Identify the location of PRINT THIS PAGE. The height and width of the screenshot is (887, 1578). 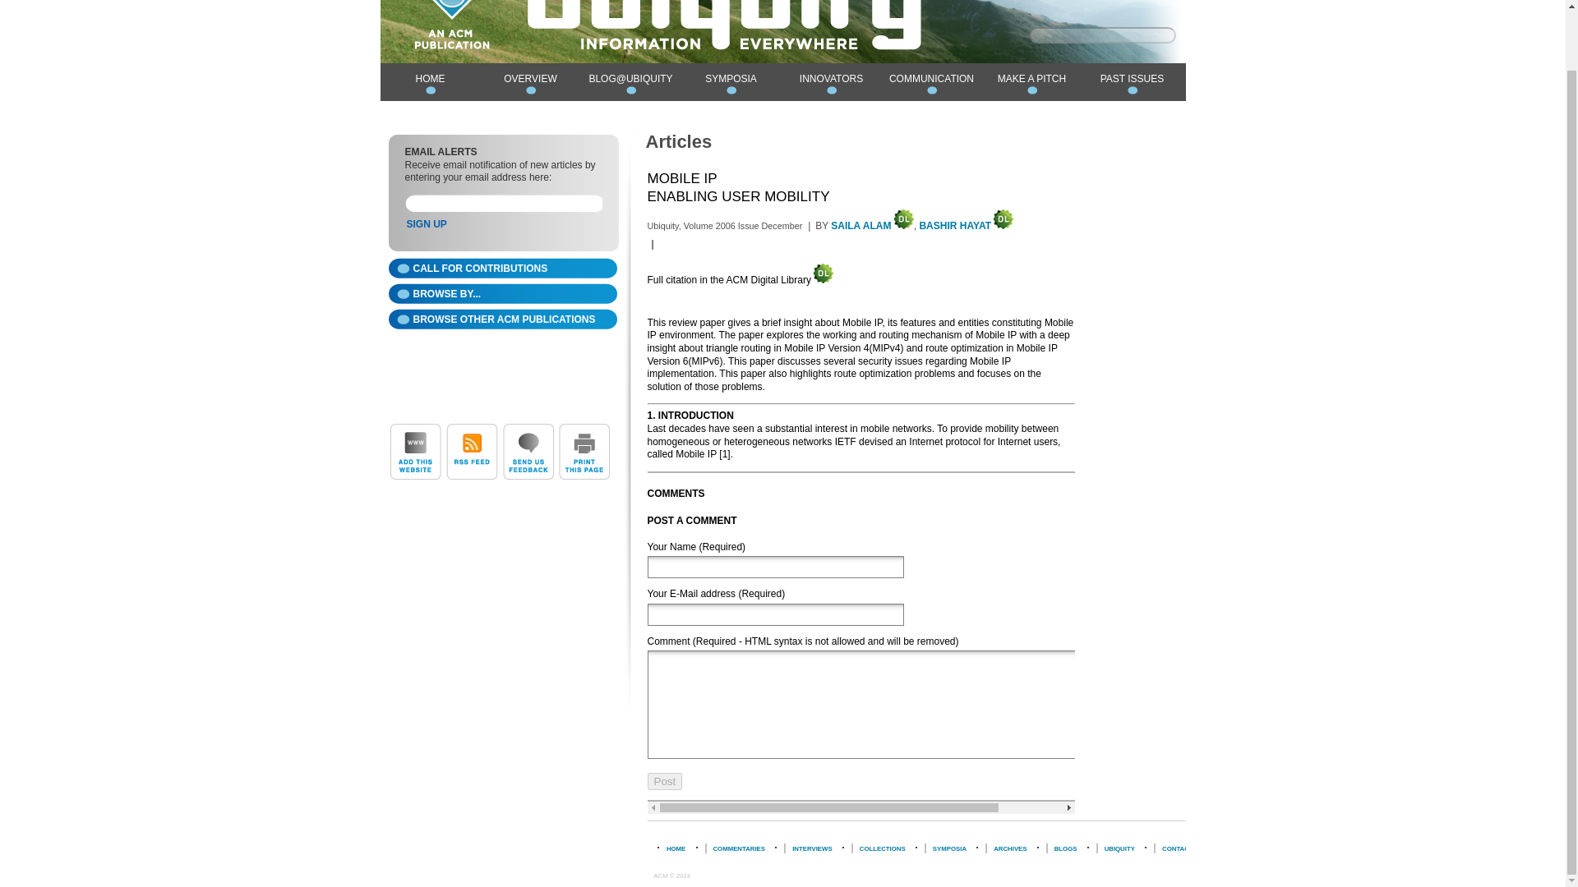
(585, 452).